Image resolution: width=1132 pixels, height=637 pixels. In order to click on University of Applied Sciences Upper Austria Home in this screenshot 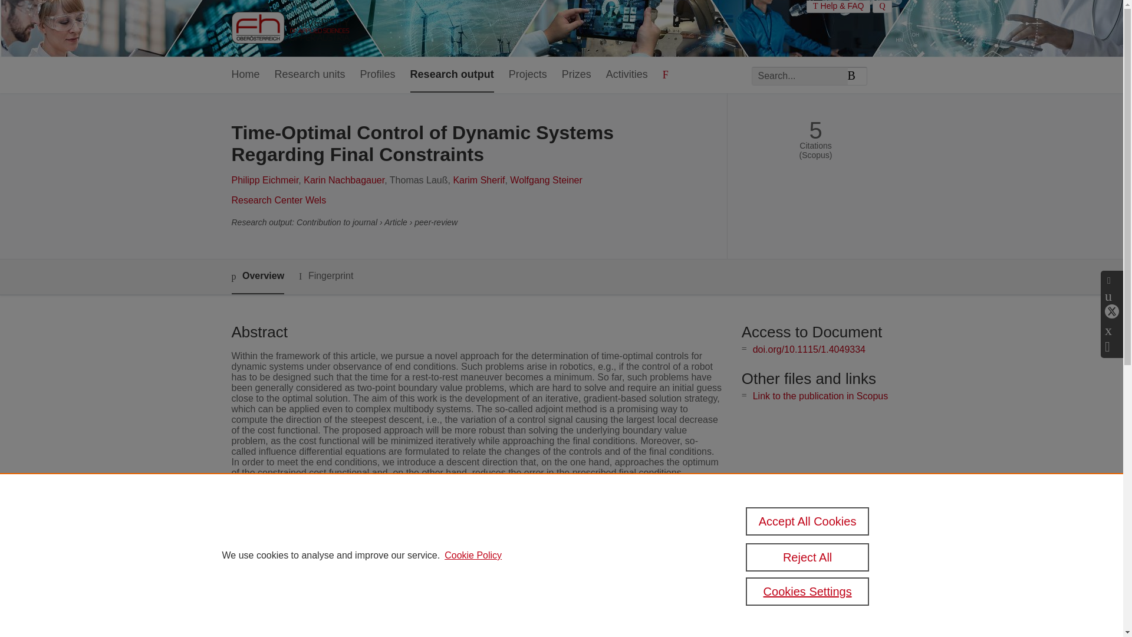, I will do `click(289, 28)`.